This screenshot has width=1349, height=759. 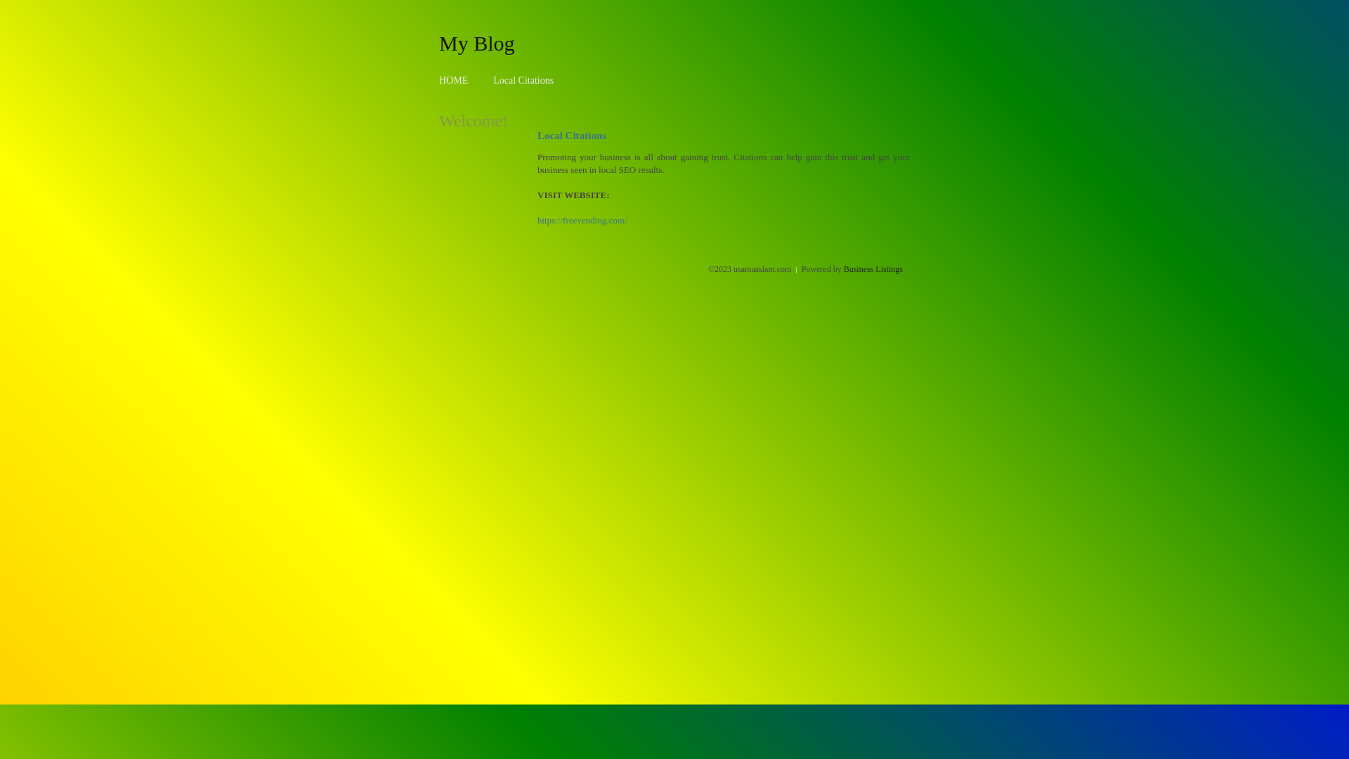 What do you see at coordinates (523, 80) in the screenshot?
I see `Local Citations` at bounding box center [523, 80].